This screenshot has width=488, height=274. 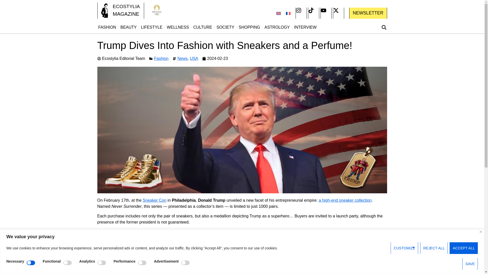 What do you see at coordinates (249, 27) in the screenshot?
I see `SHOPPING` at bounding box center [249, 27].